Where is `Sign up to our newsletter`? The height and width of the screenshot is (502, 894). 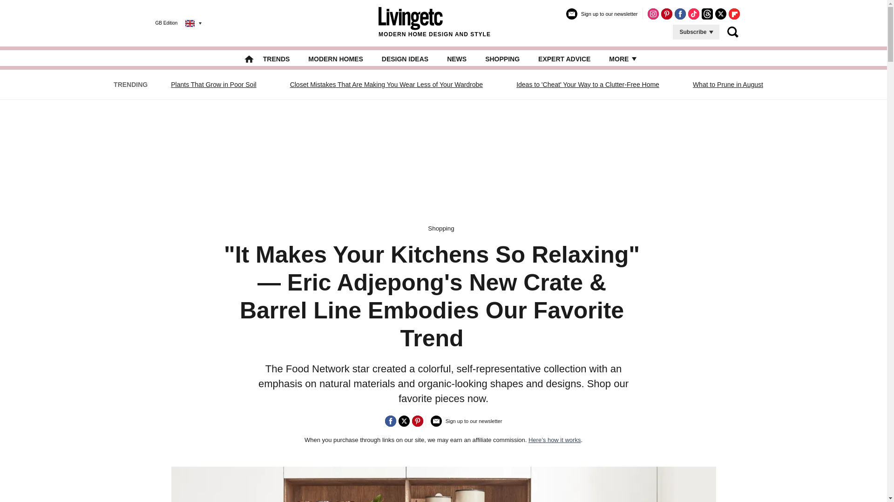
Sign up to our newsletter is located at coordinates (602, 18).